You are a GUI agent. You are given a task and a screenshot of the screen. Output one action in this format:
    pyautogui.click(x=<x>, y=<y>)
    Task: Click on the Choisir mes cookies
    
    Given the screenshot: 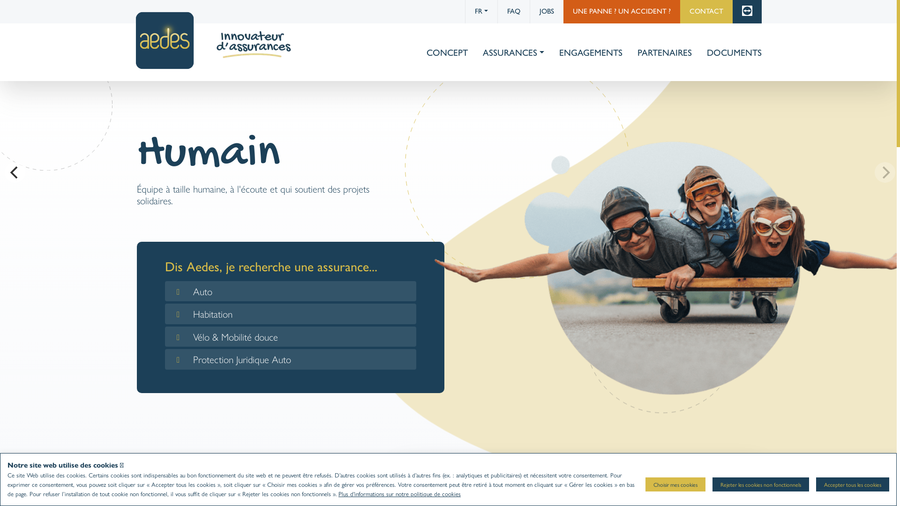 What is the action you would take?
    pyautogui.click(x=675, y=484)
    